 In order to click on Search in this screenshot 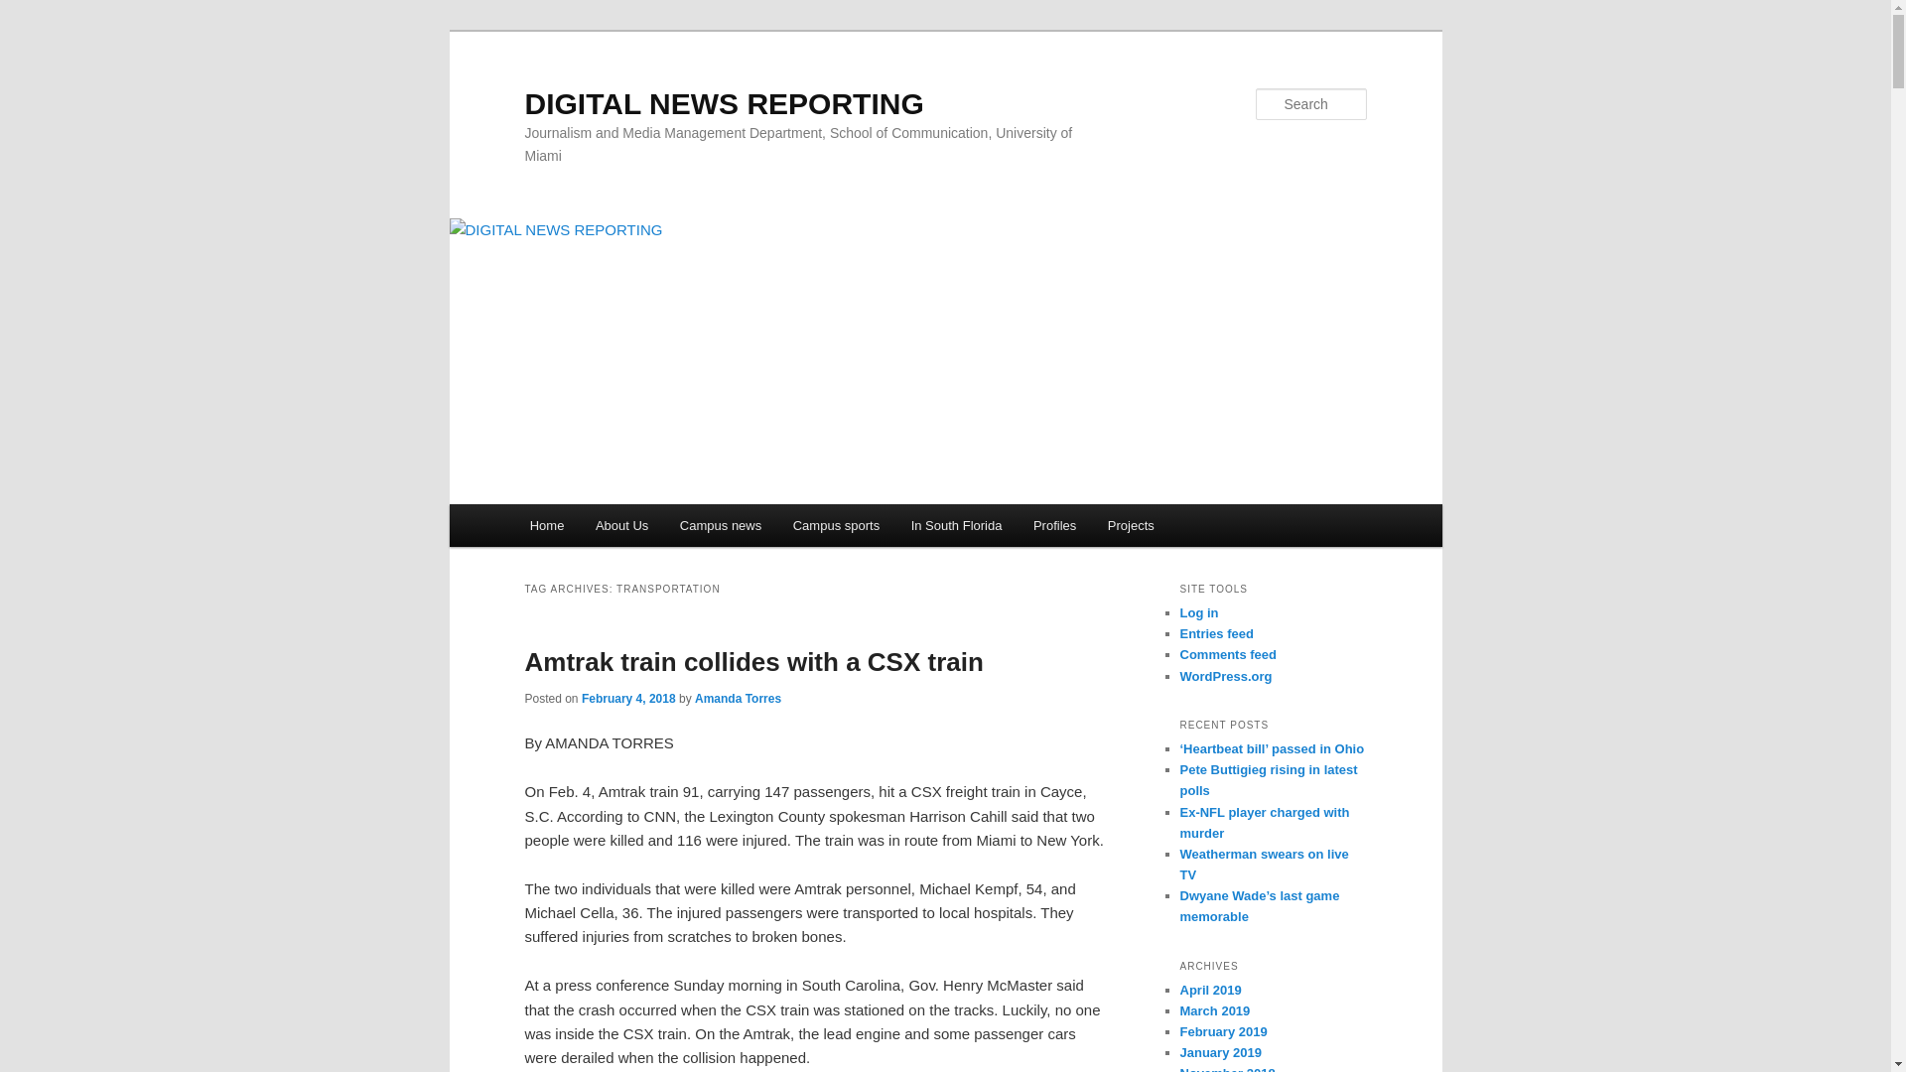, I will do `click(32, 11)`.